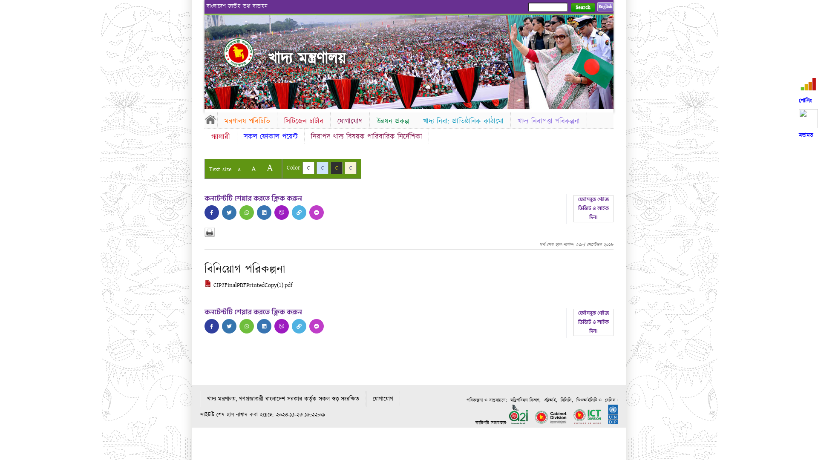 Image resolution: width=818 pixels, height=460 pixels. Describe the element at coordinates (211, 119) in the screenshot. I see `Home` at that location.